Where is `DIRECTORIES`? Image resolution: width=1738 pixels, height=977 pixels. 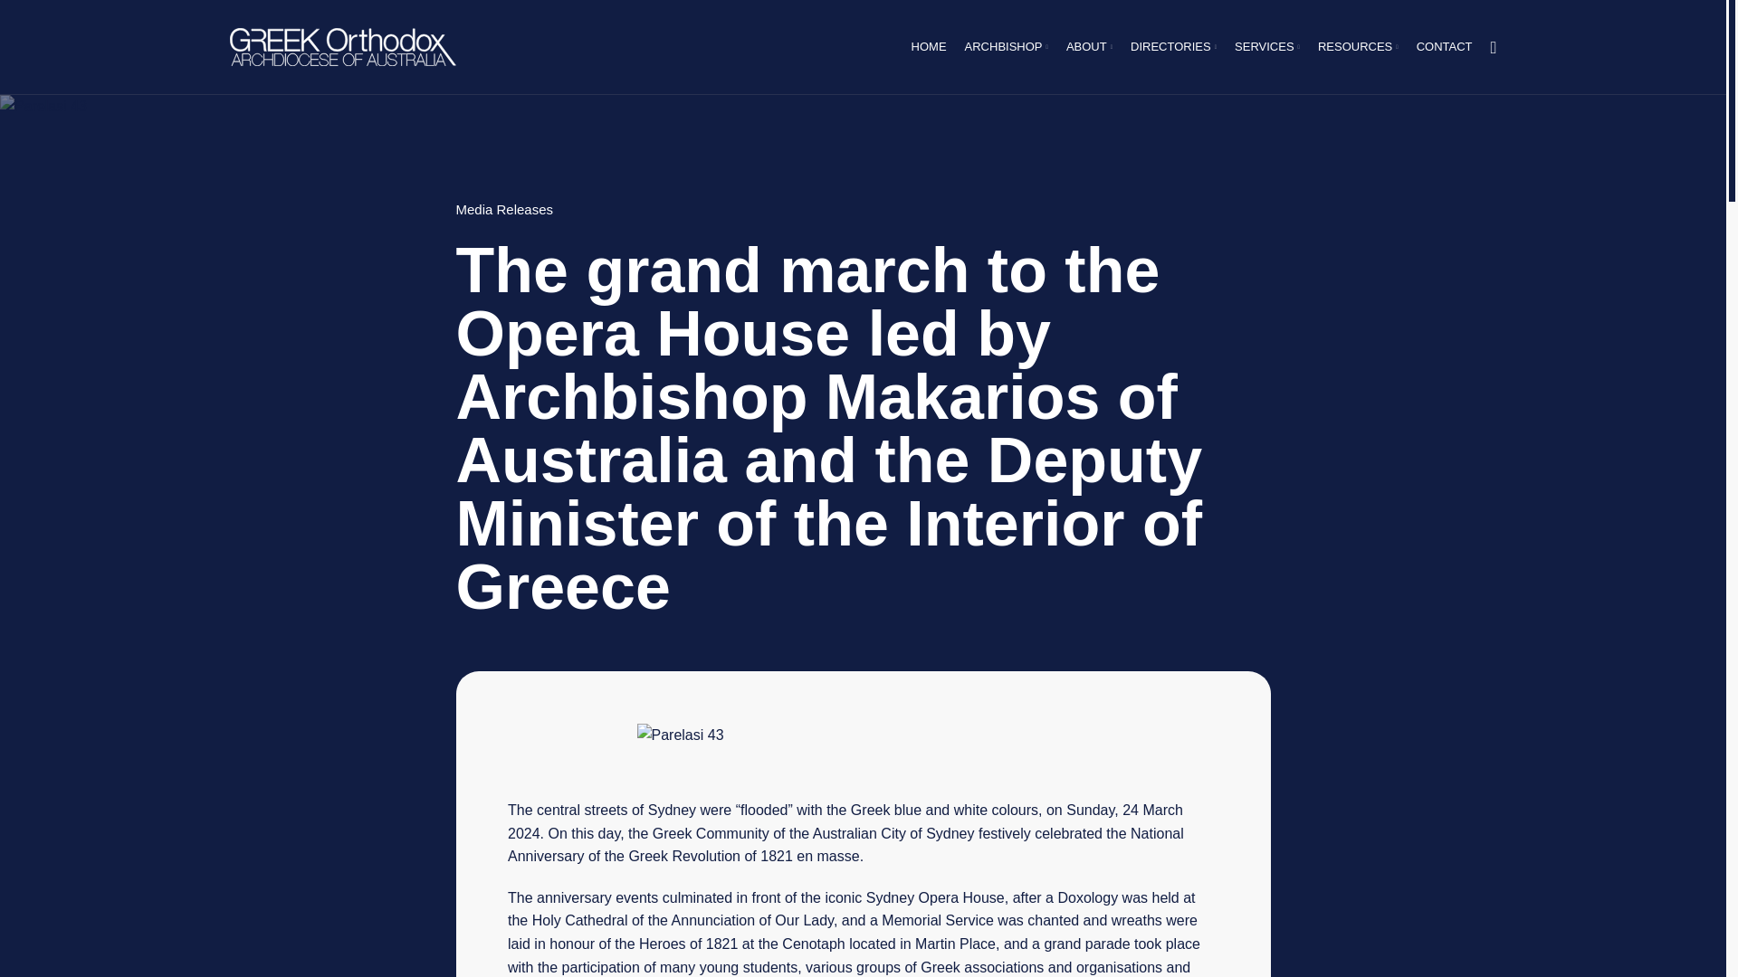
DIRECTORIES is located at coordinates (1173, 47).